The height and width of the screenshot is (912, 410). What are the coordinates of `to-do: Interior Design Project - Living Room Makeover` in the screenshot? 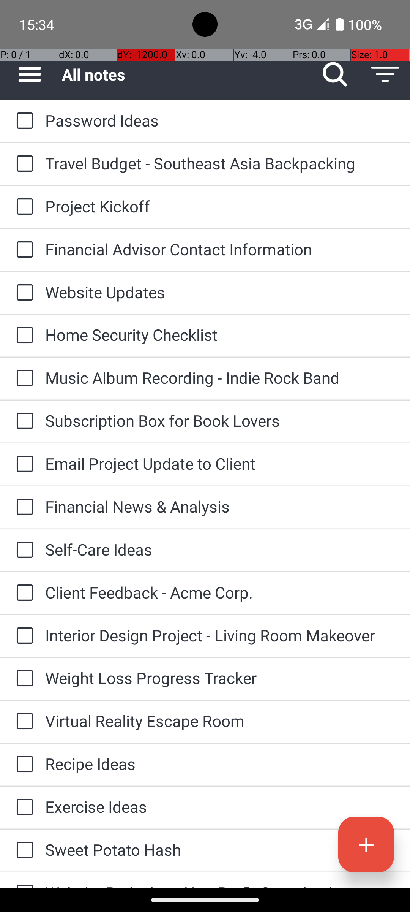 It's located at (23, 636).